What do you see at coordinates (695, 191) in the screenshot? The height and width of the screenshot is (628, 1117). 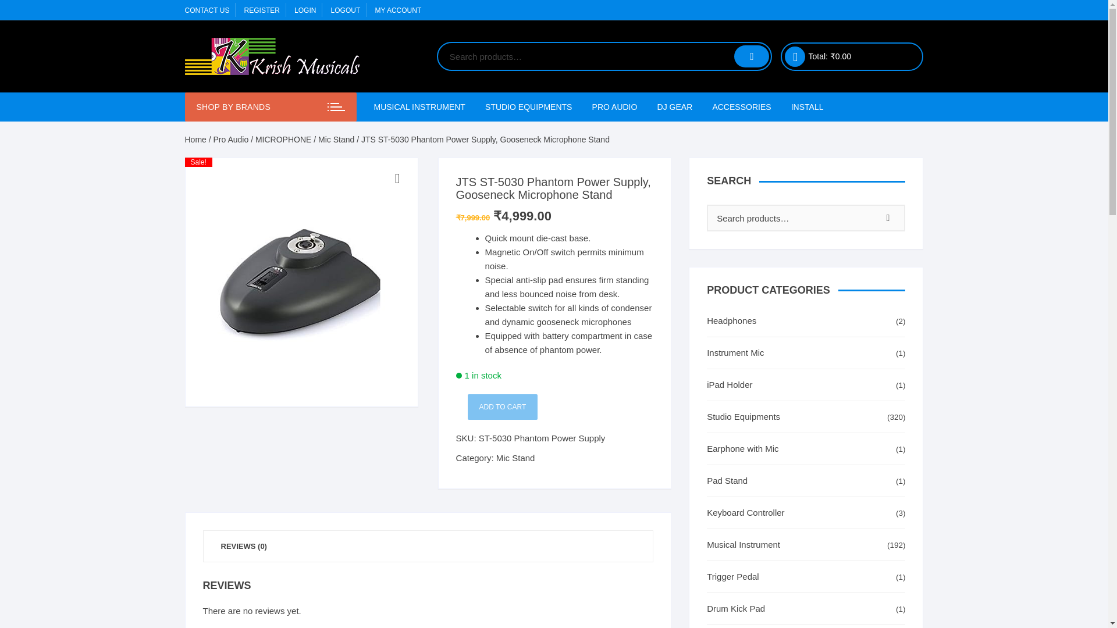 I see `Dynamic Microphone` at bounding box center [695, 191].